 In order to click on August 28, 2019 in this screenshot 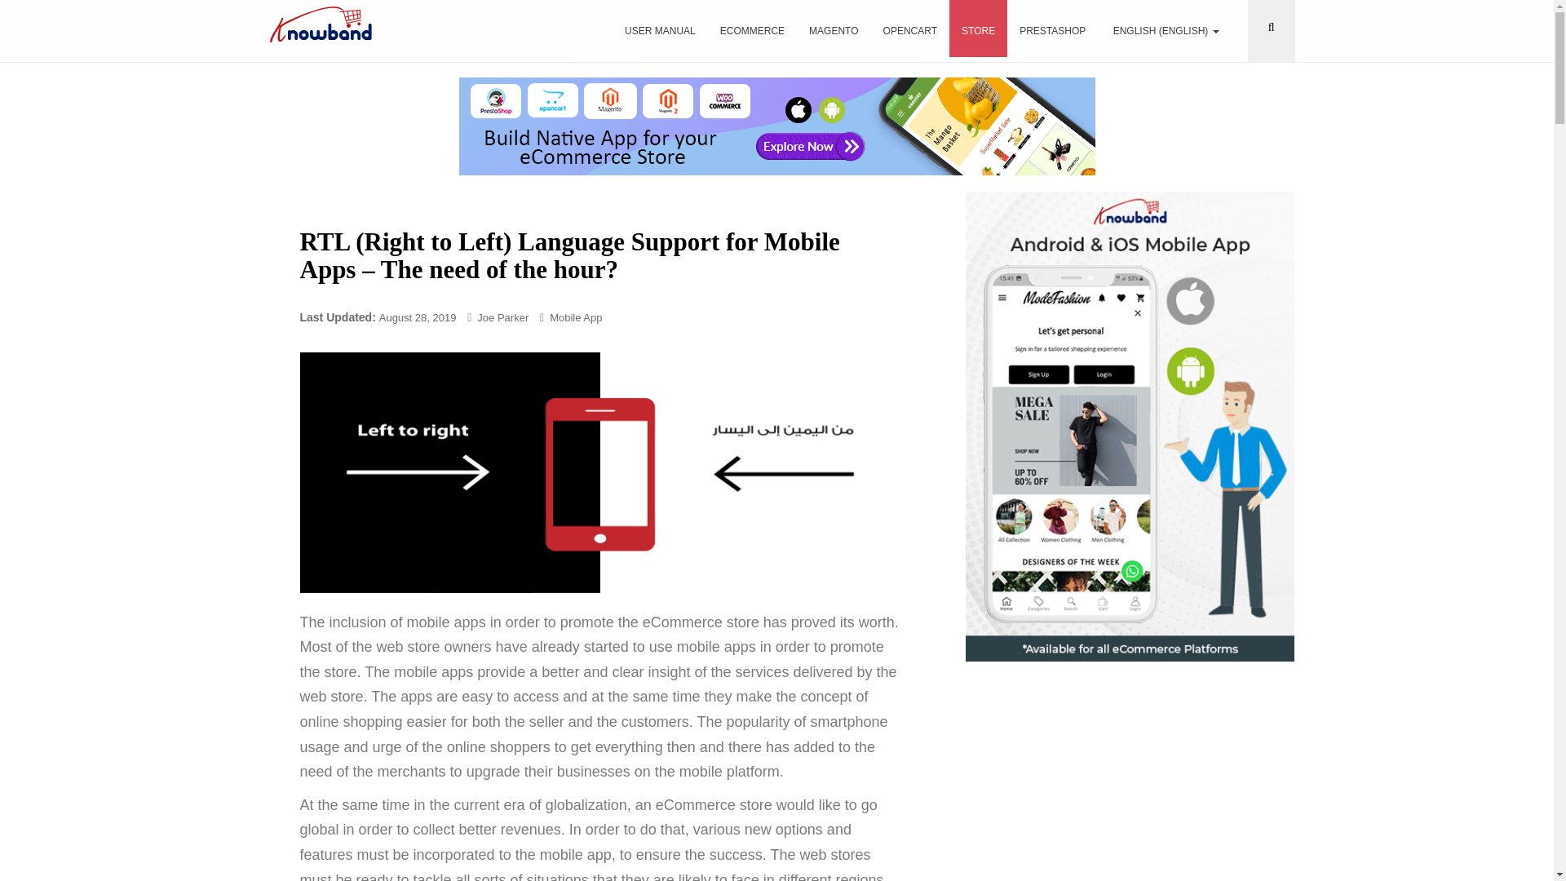, I will do `click(418, 318)`.